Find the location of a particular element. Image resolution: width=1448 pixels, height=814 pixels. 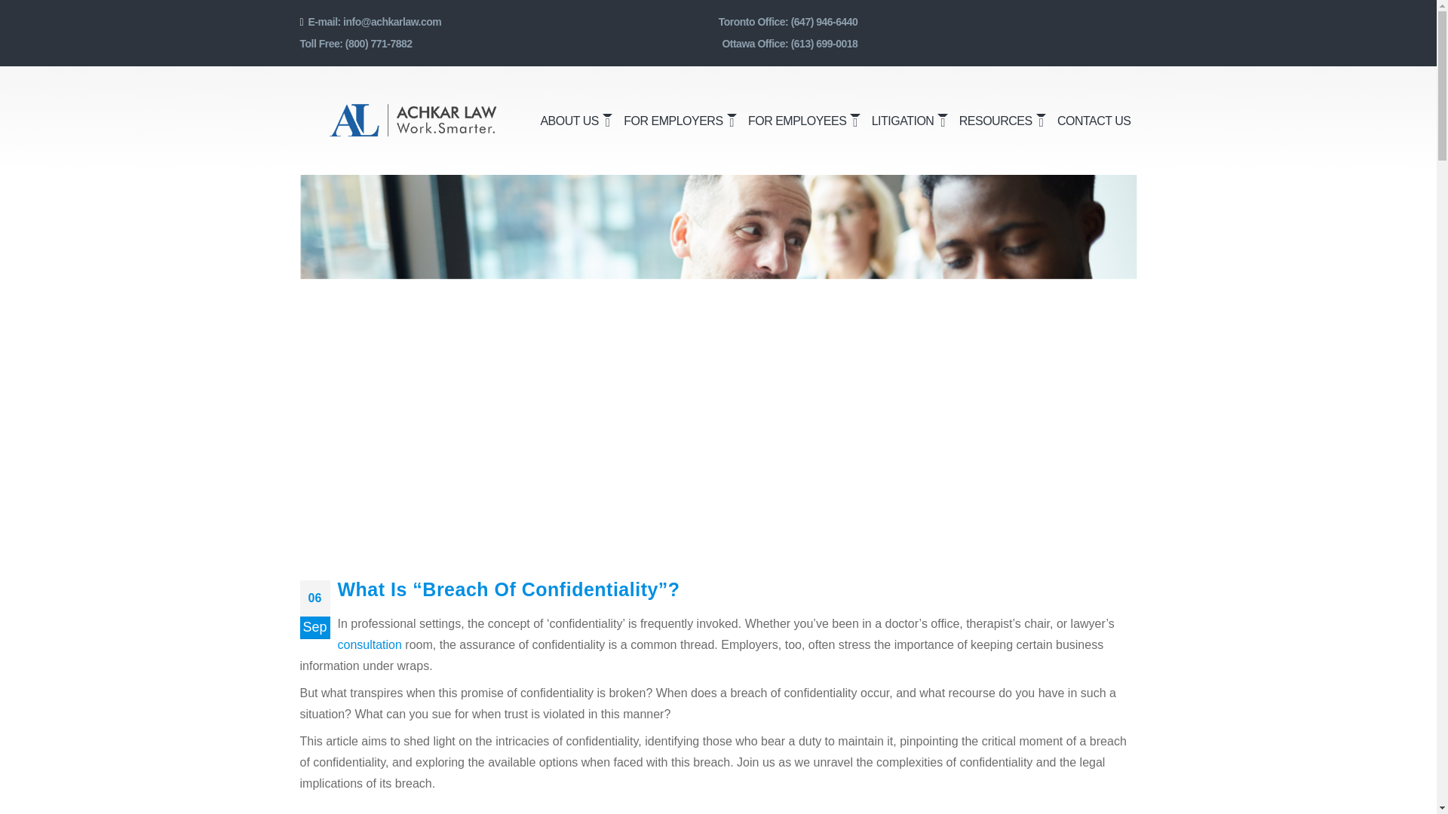

ABOUT US is located at coordinates (576, 121).